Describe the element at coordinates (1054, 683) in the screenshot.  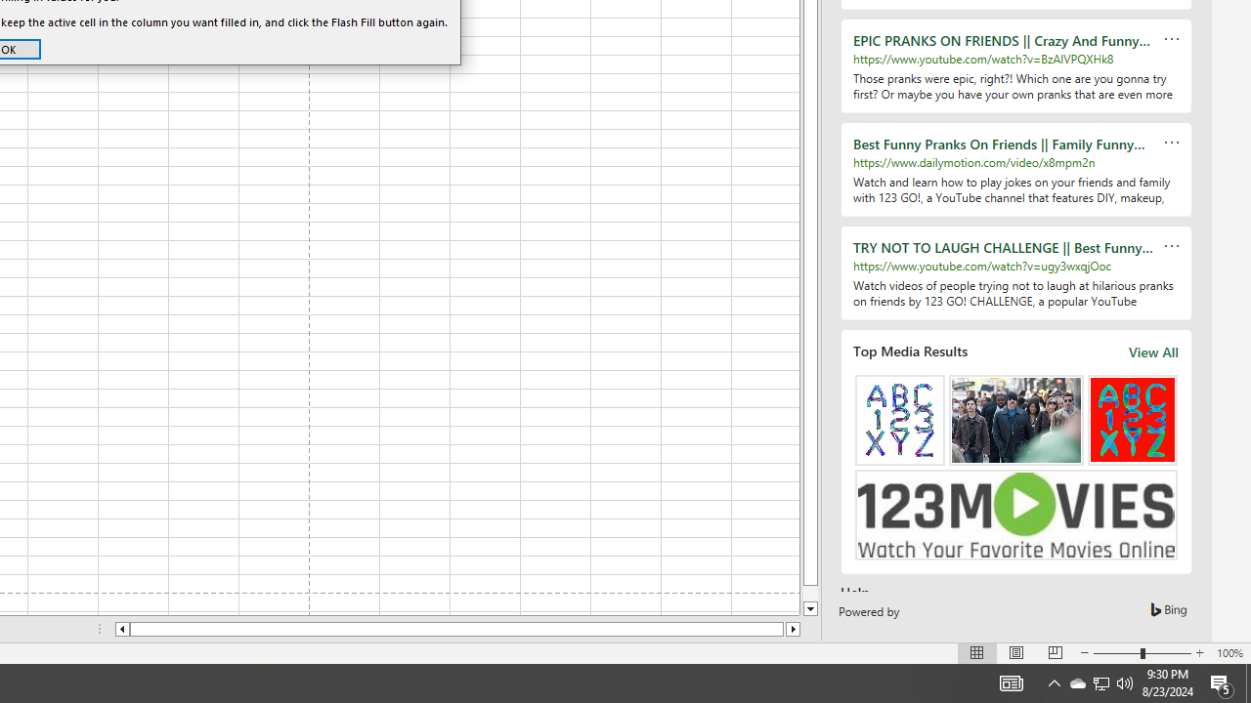
I see `Action Center, 5 new notifications` at that location.